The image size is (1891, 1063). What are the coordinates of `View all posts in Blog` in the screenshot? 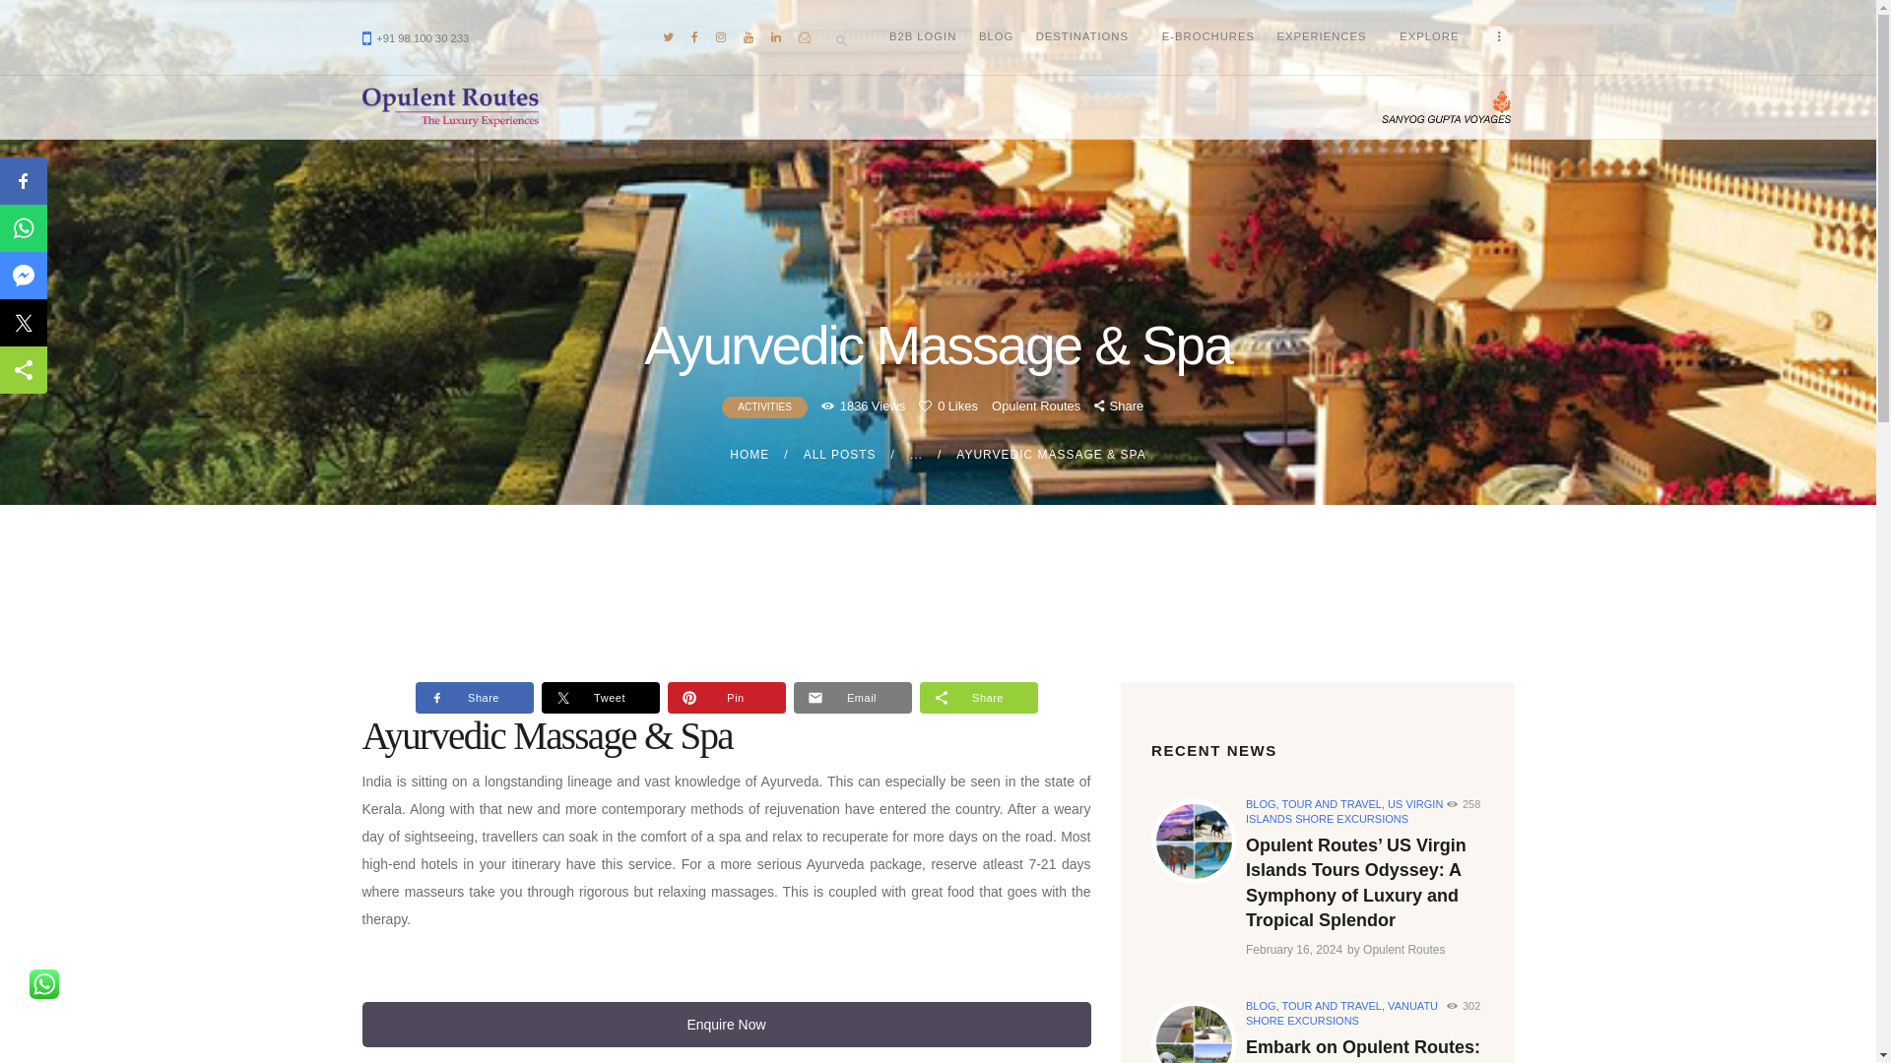 It's located at (1261, 803).